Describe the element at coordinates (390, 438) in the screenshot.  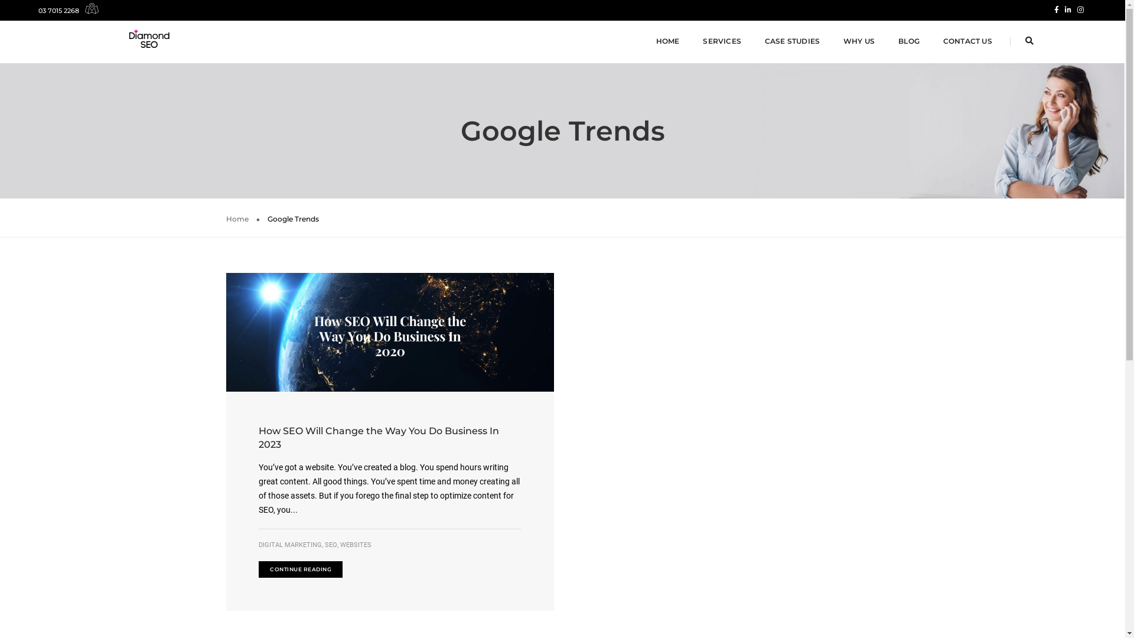
I see `How SEO Will Change the Way You Do Business In 2023` at that location.